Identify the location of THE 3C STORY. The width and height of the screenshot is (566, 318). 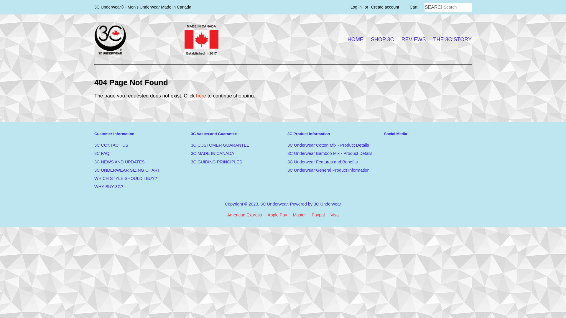
(451, 39).